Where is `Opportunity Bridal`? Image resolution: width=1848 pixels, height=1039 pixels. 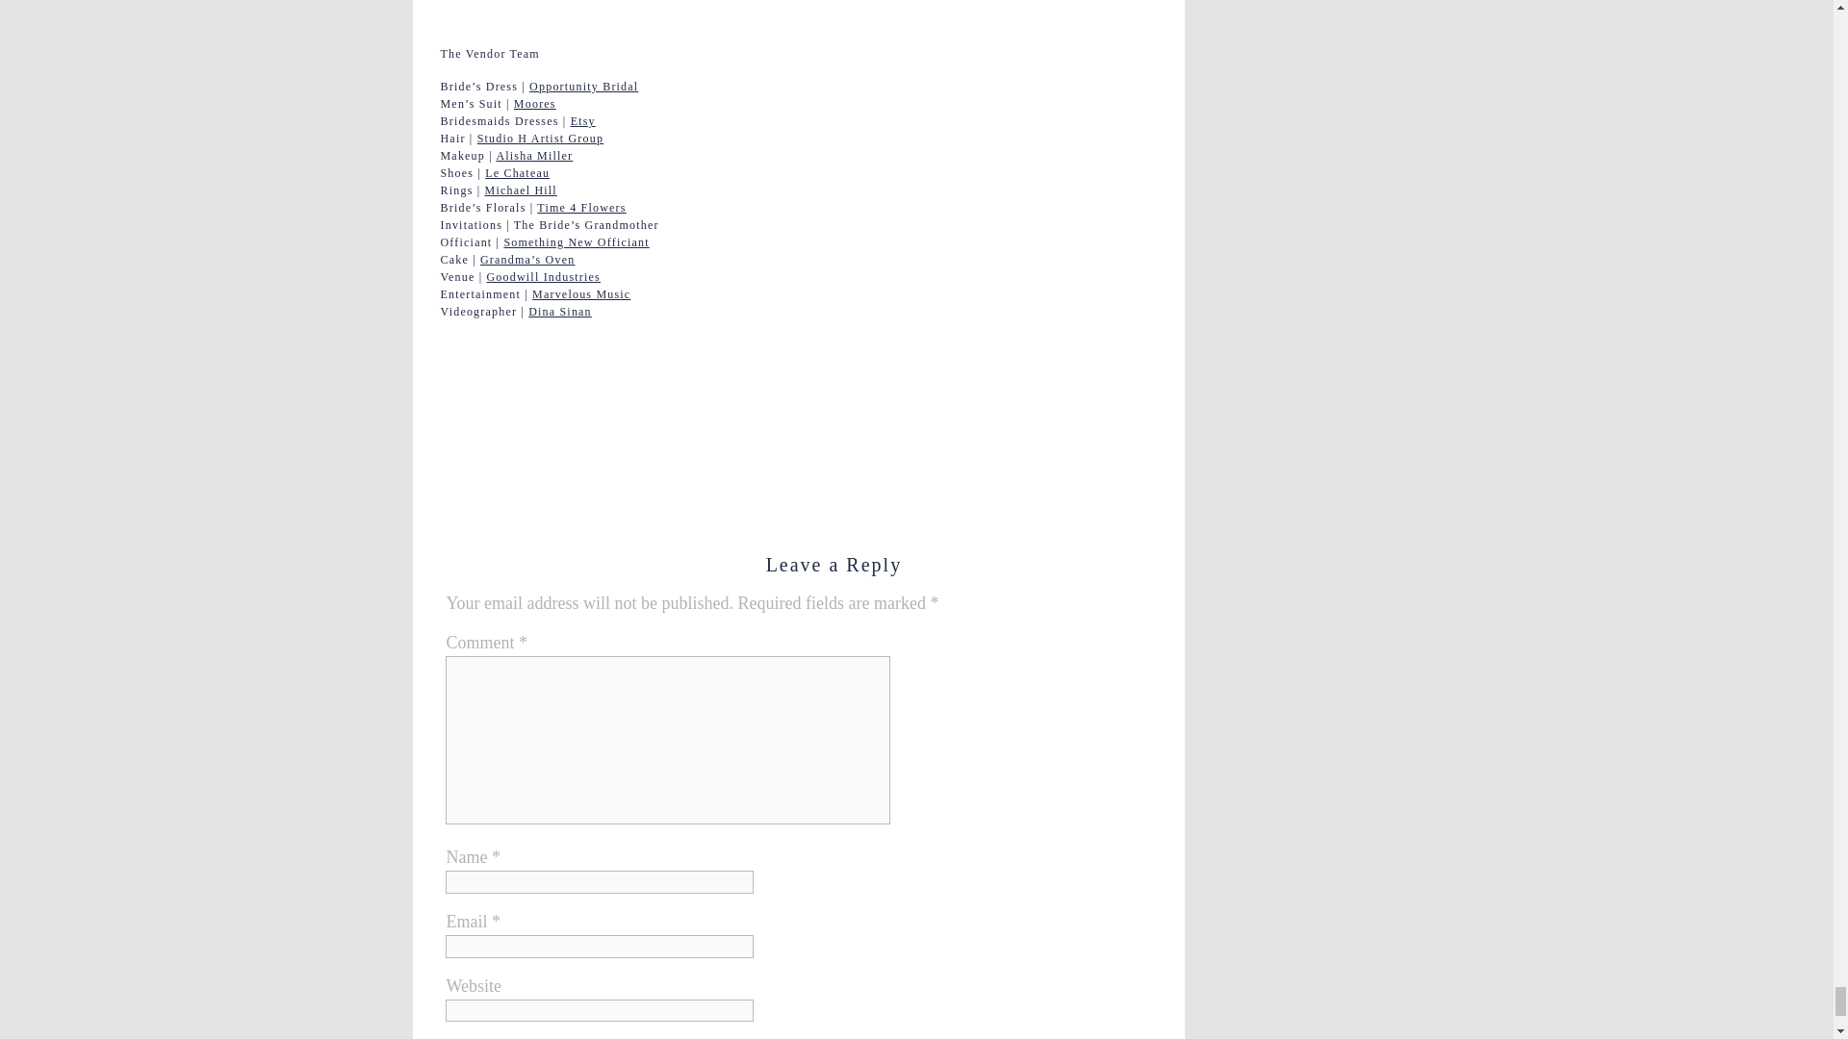
Opportunity Bridal is located at coordinates (583, 87).